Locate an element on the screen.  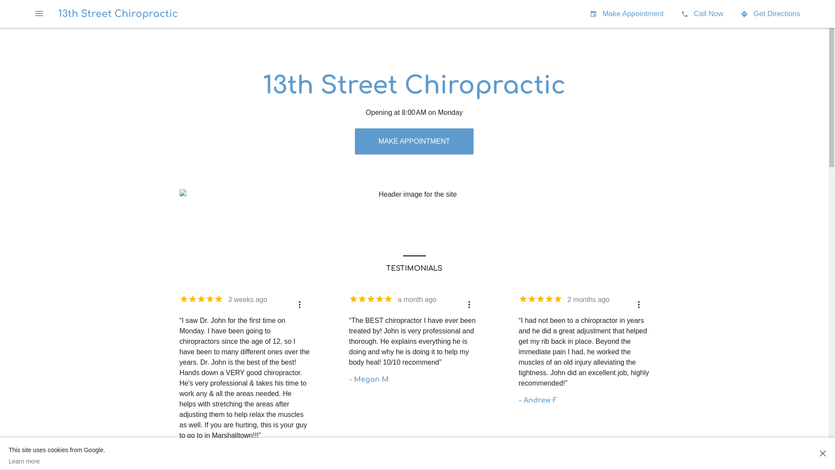
13th Street Chiropractic is located at coordinates (118, 14).